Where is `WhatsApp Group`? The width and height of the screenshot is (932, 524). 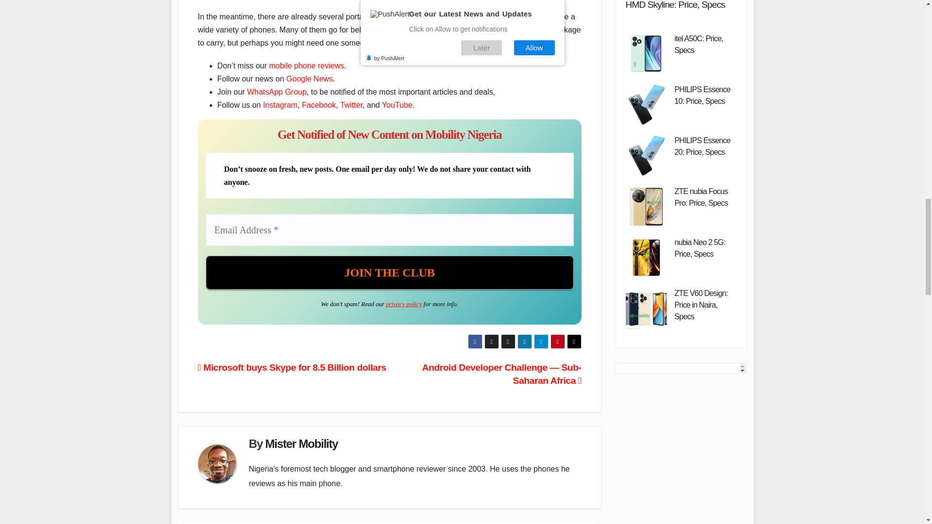
WhatsApp Group is located at coordinates (277, 92).